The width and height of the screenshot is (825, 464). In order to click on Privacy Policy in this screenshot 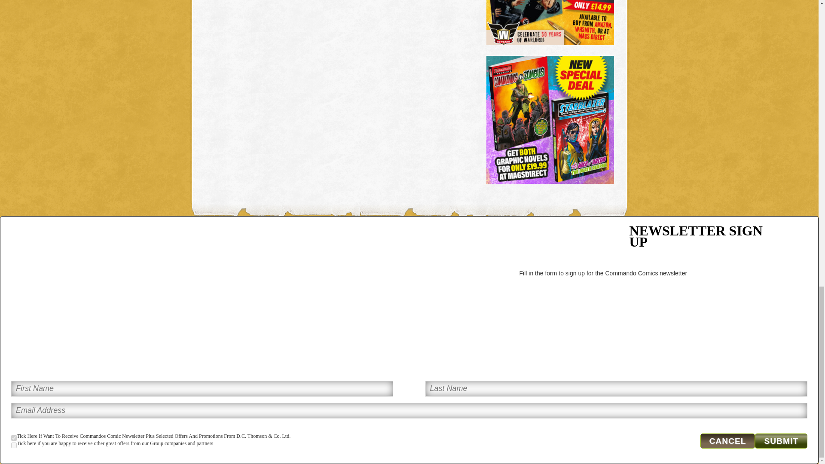, I will do `click(326, 274)`.